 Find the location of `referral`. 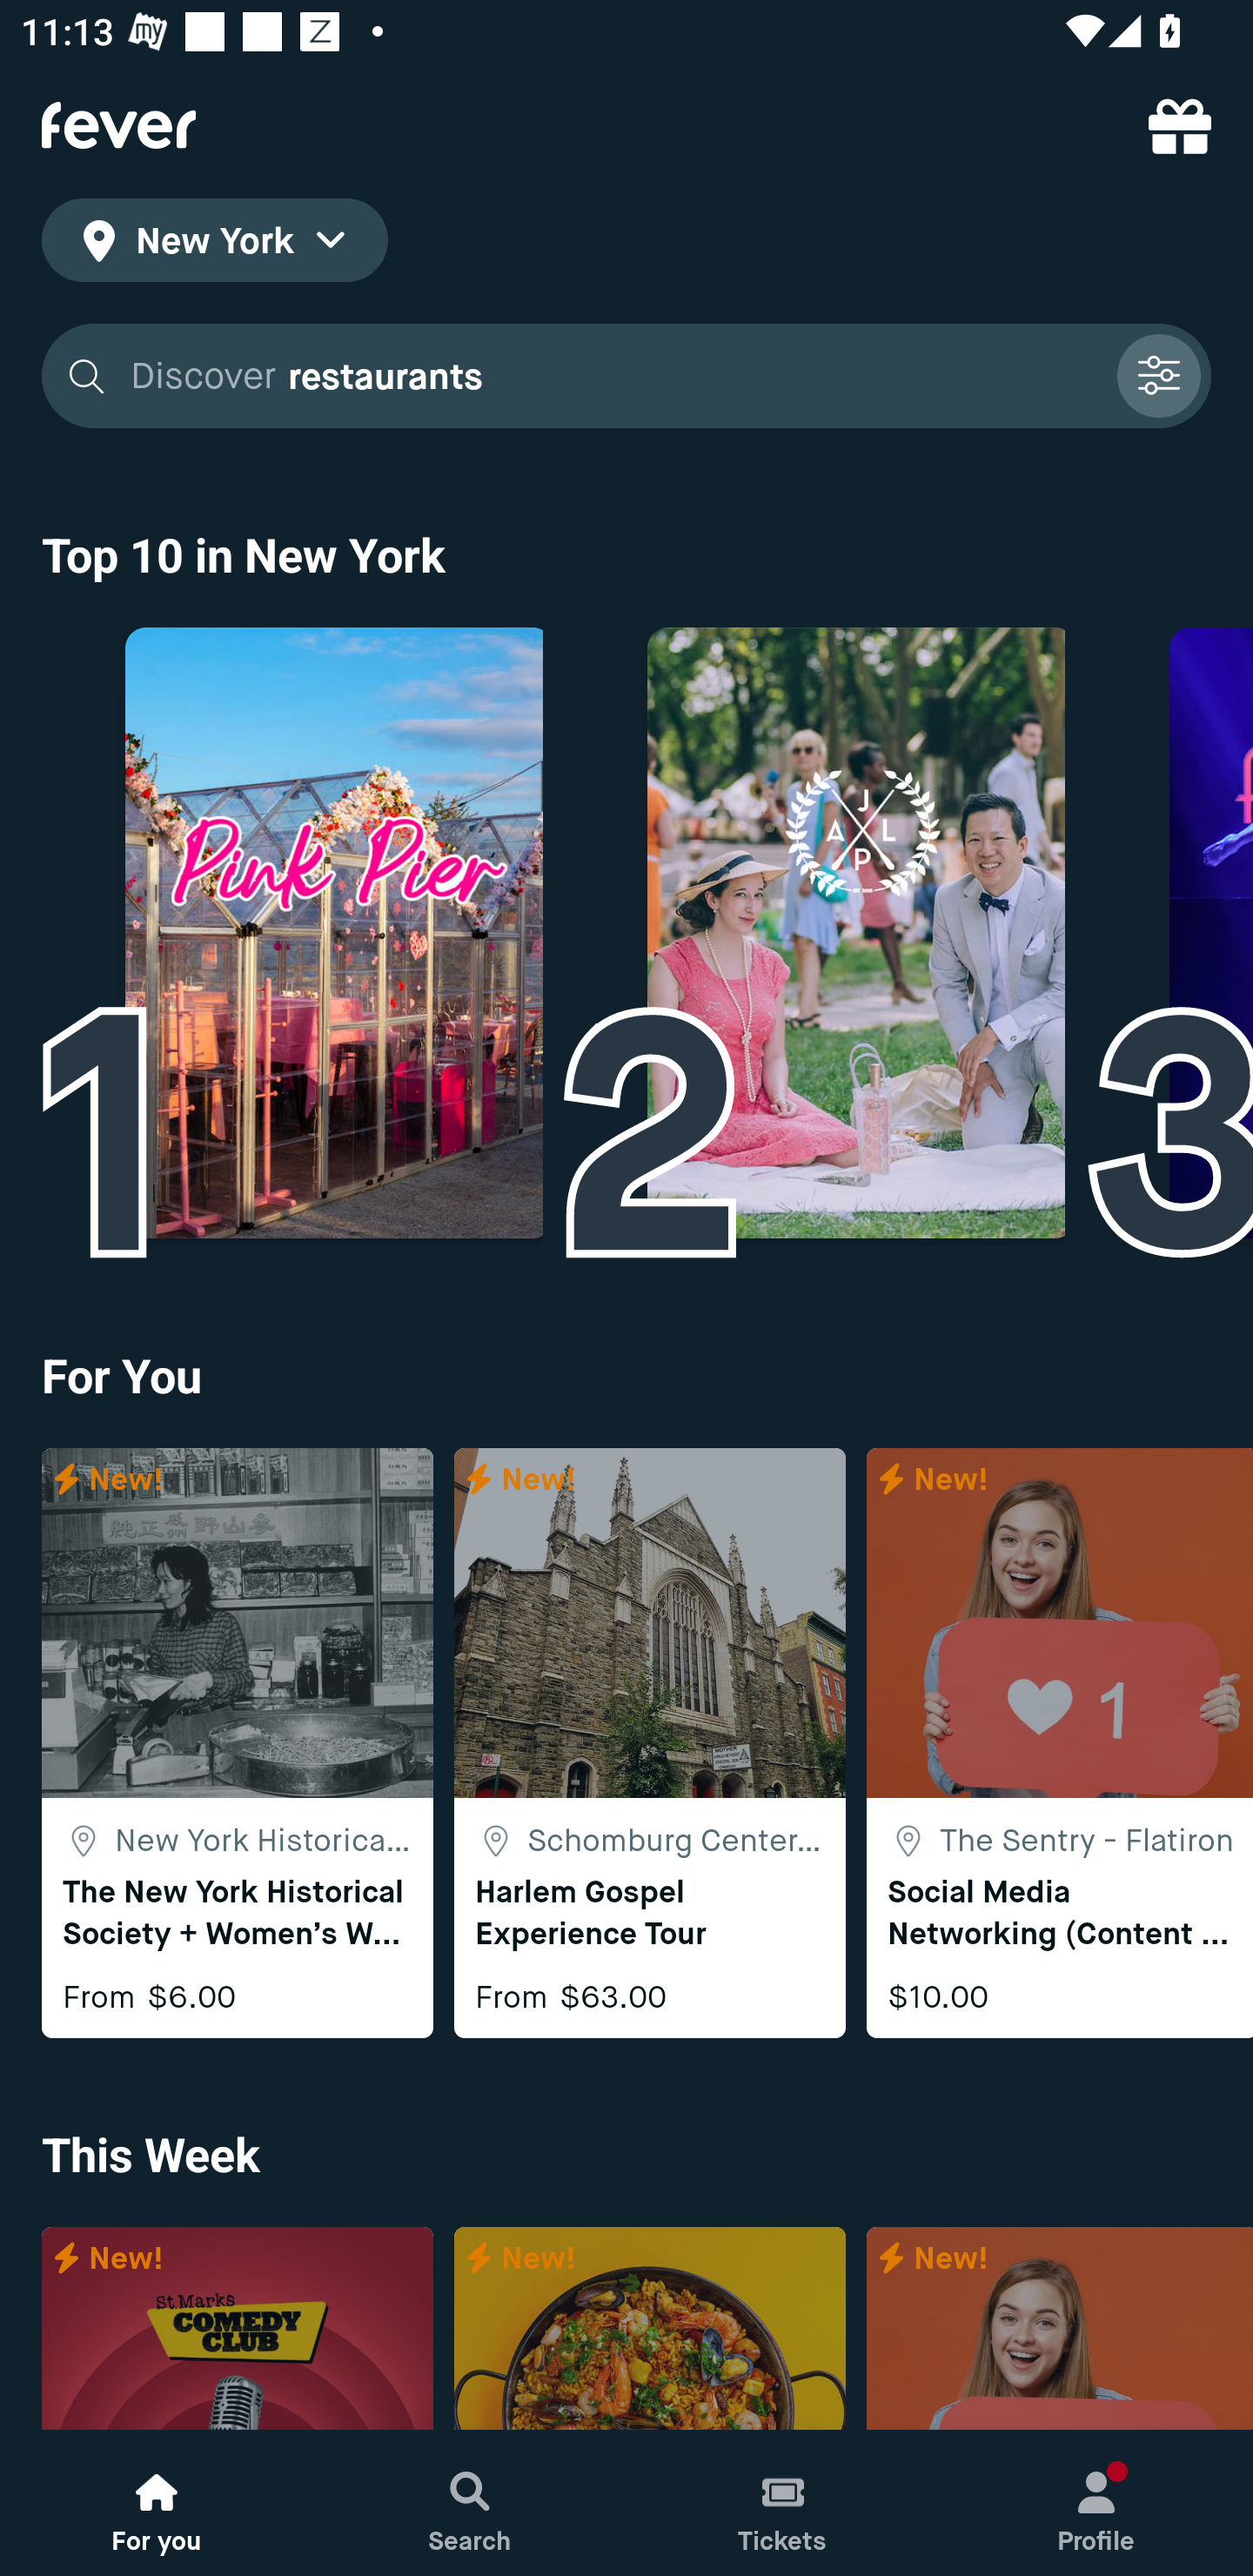

referral is located at coordinates (1180, 125).